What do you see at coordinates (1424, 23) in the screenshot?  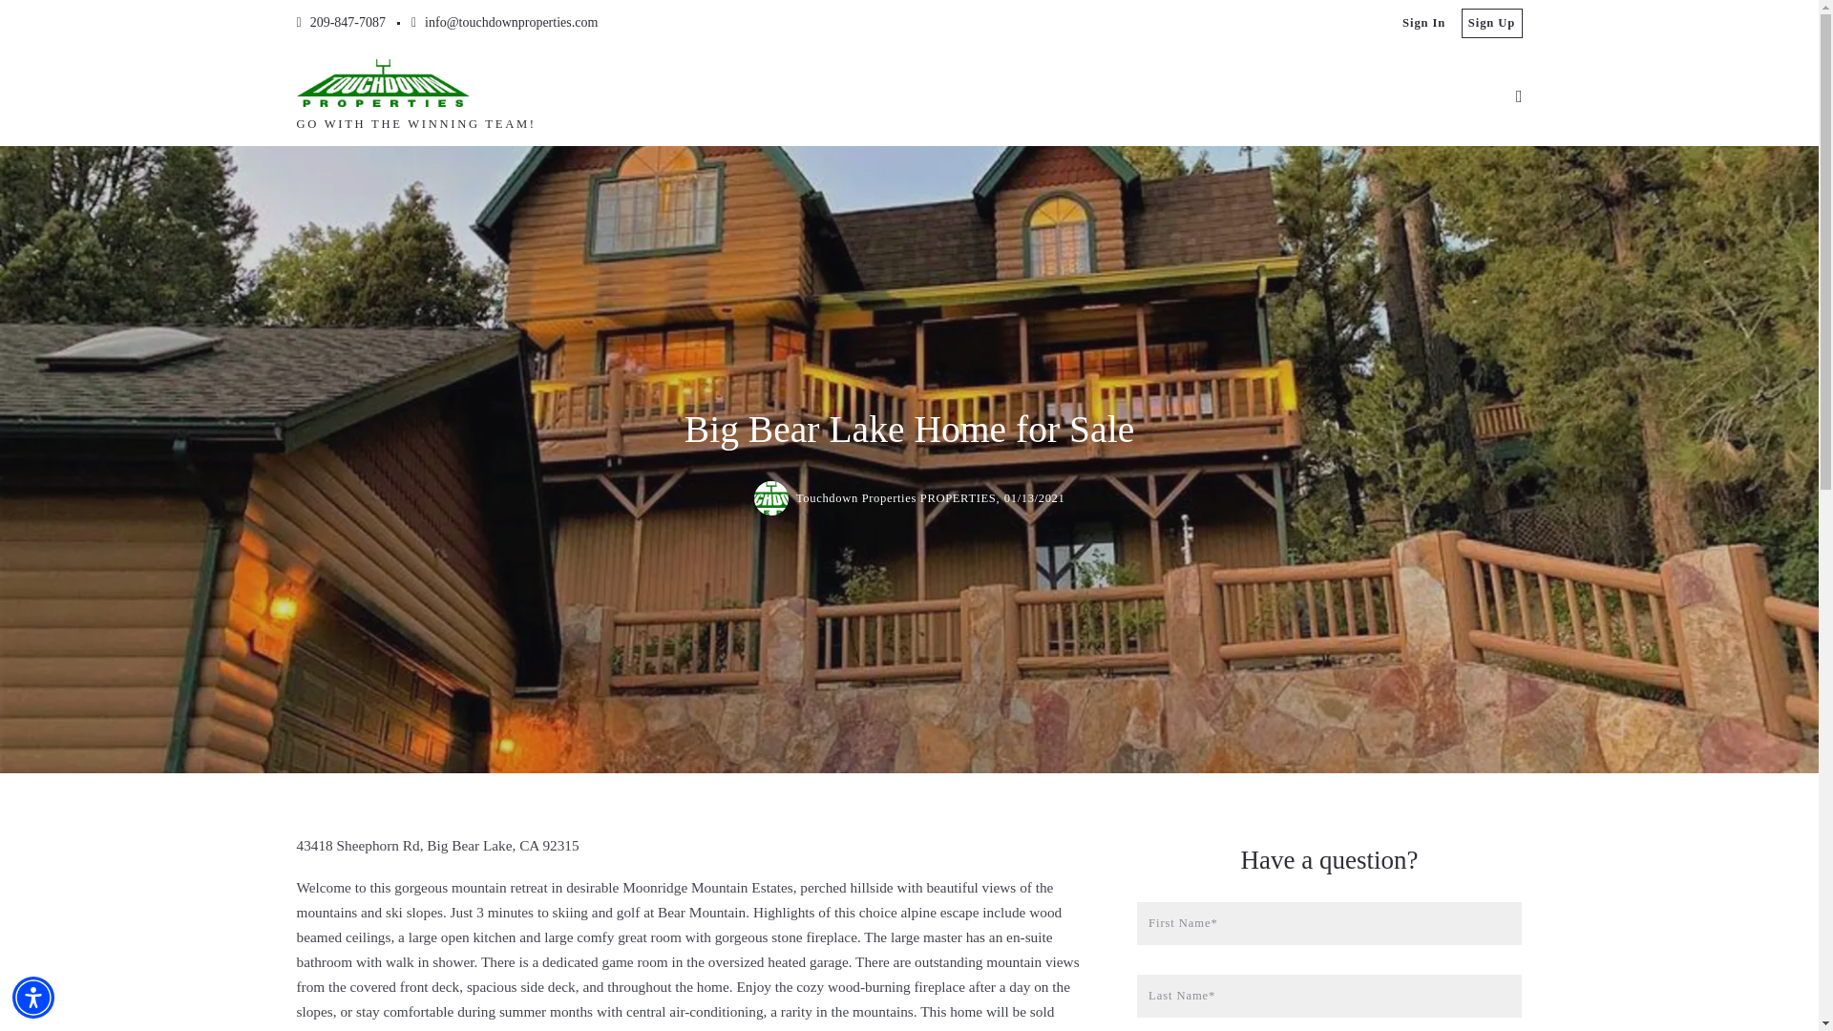 I see `Sign In` at bounding box center [1424, 23].